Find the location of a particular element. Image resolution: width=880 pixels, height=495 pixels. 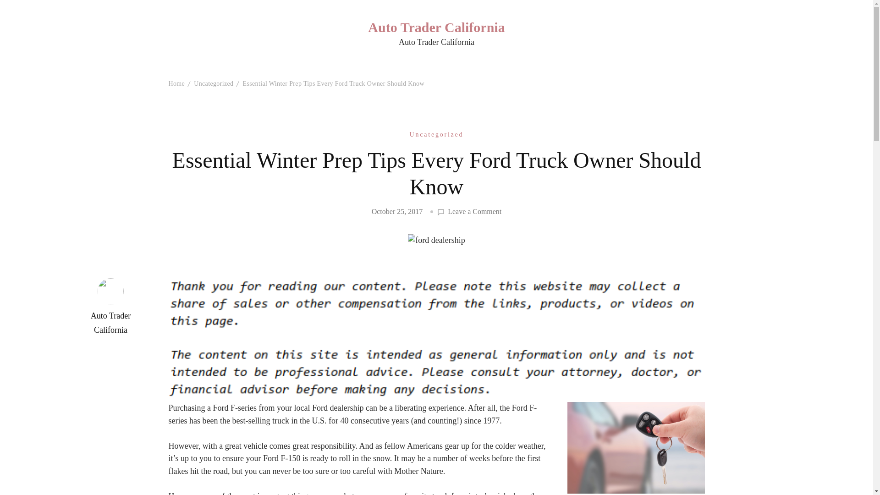

Uncategorized is located at coordinates (213, 83).